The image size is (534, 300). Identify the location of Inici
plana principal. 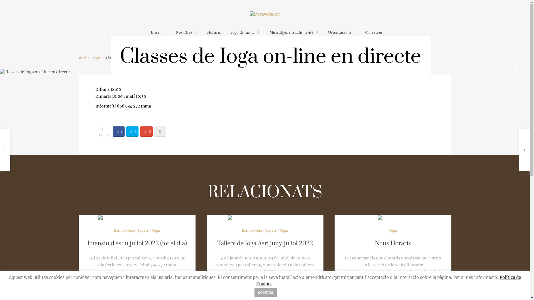
(155, 35).